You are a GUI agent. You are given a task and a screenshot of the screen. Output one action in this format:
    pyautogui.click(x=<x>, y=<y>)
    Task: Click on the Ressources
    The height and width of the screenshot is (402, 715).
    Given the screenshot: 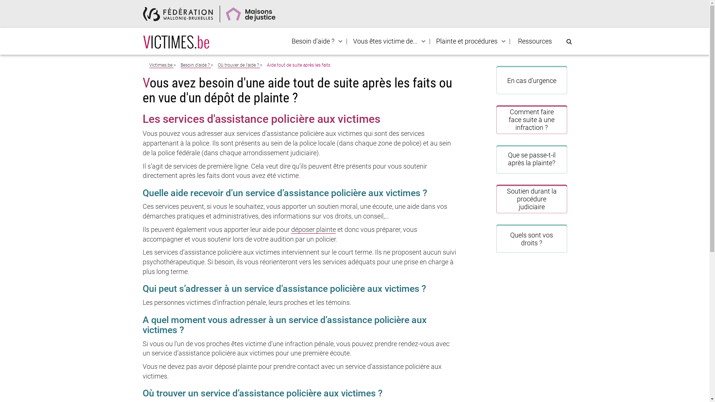 What is the action you would take?
    pyautogui.click(x=535, y=41)
    